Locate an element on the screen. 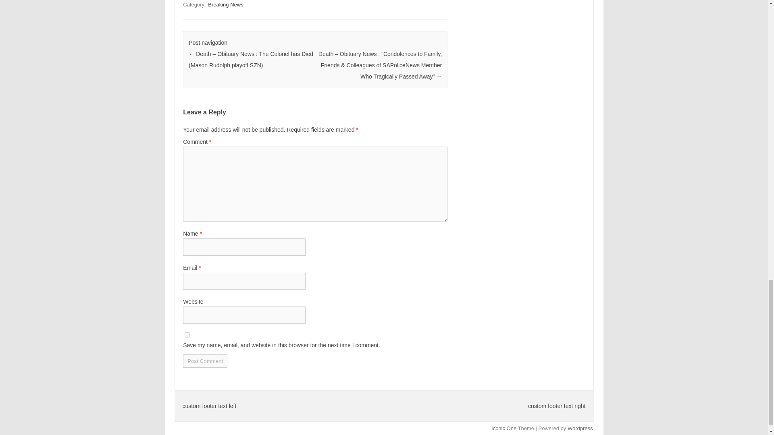 This screenshot has width=774, height=435. Post Comment is located at coordinates (205, 361).